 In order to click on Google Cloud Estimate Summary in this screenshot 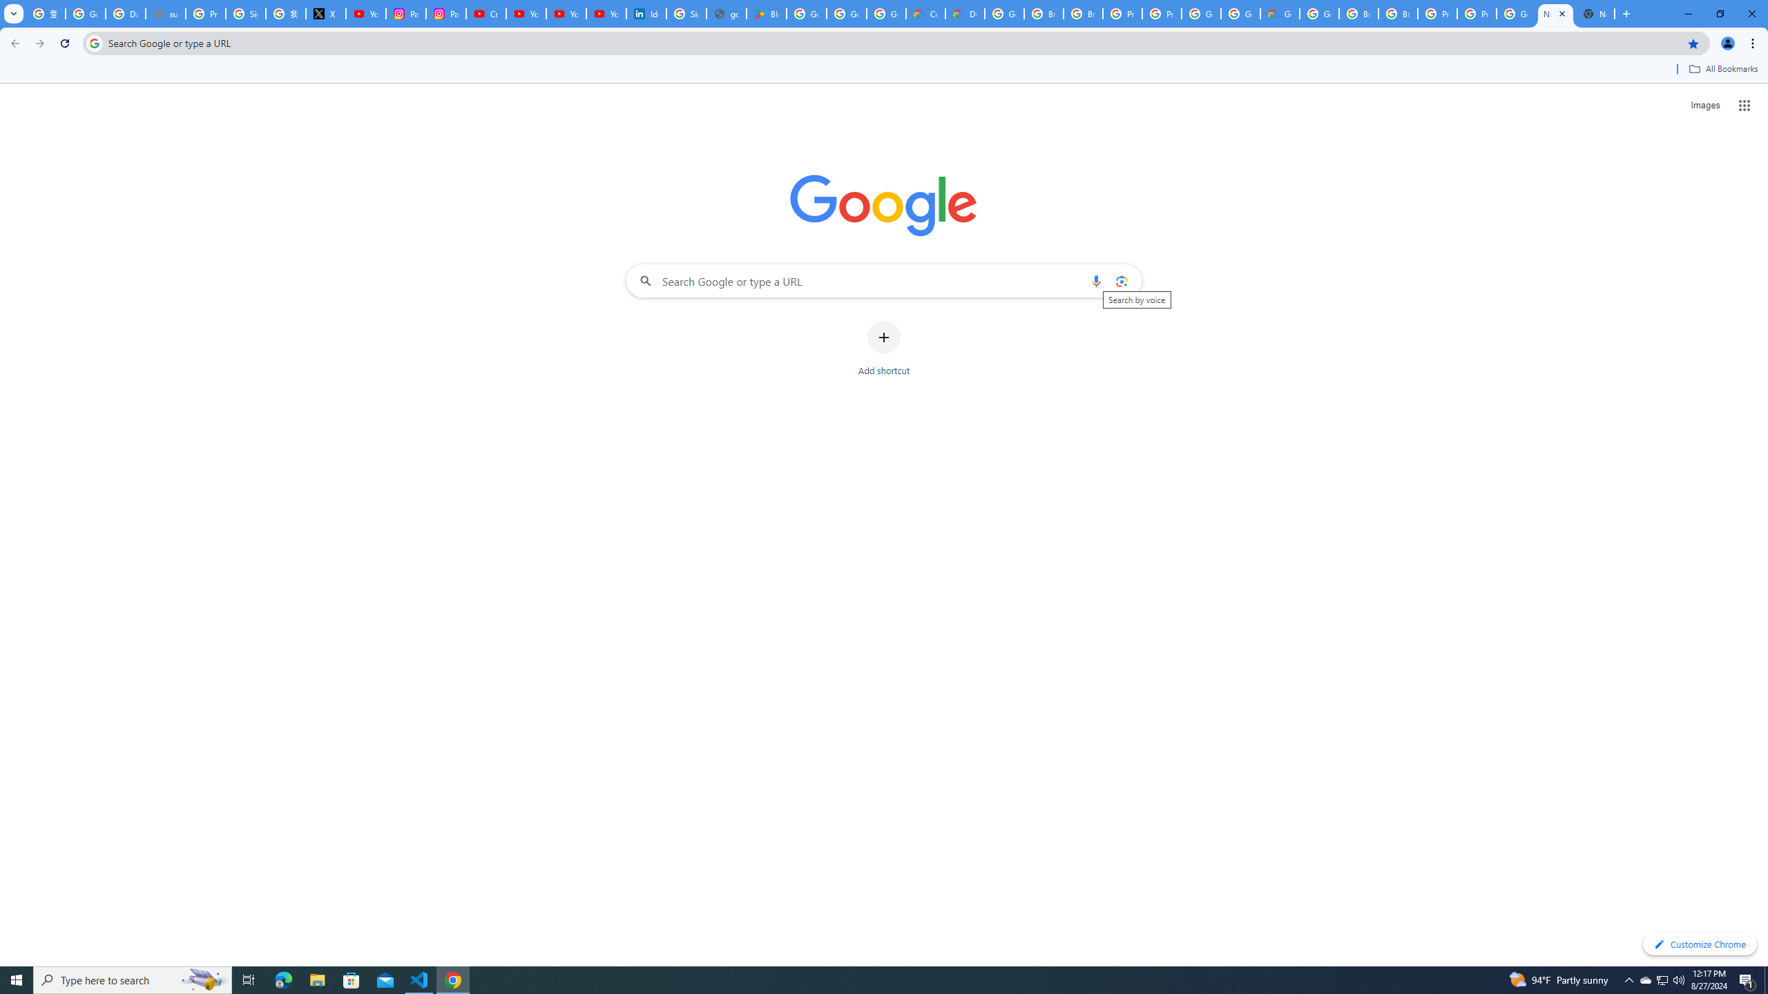, I will do `click(1280, 14)`.